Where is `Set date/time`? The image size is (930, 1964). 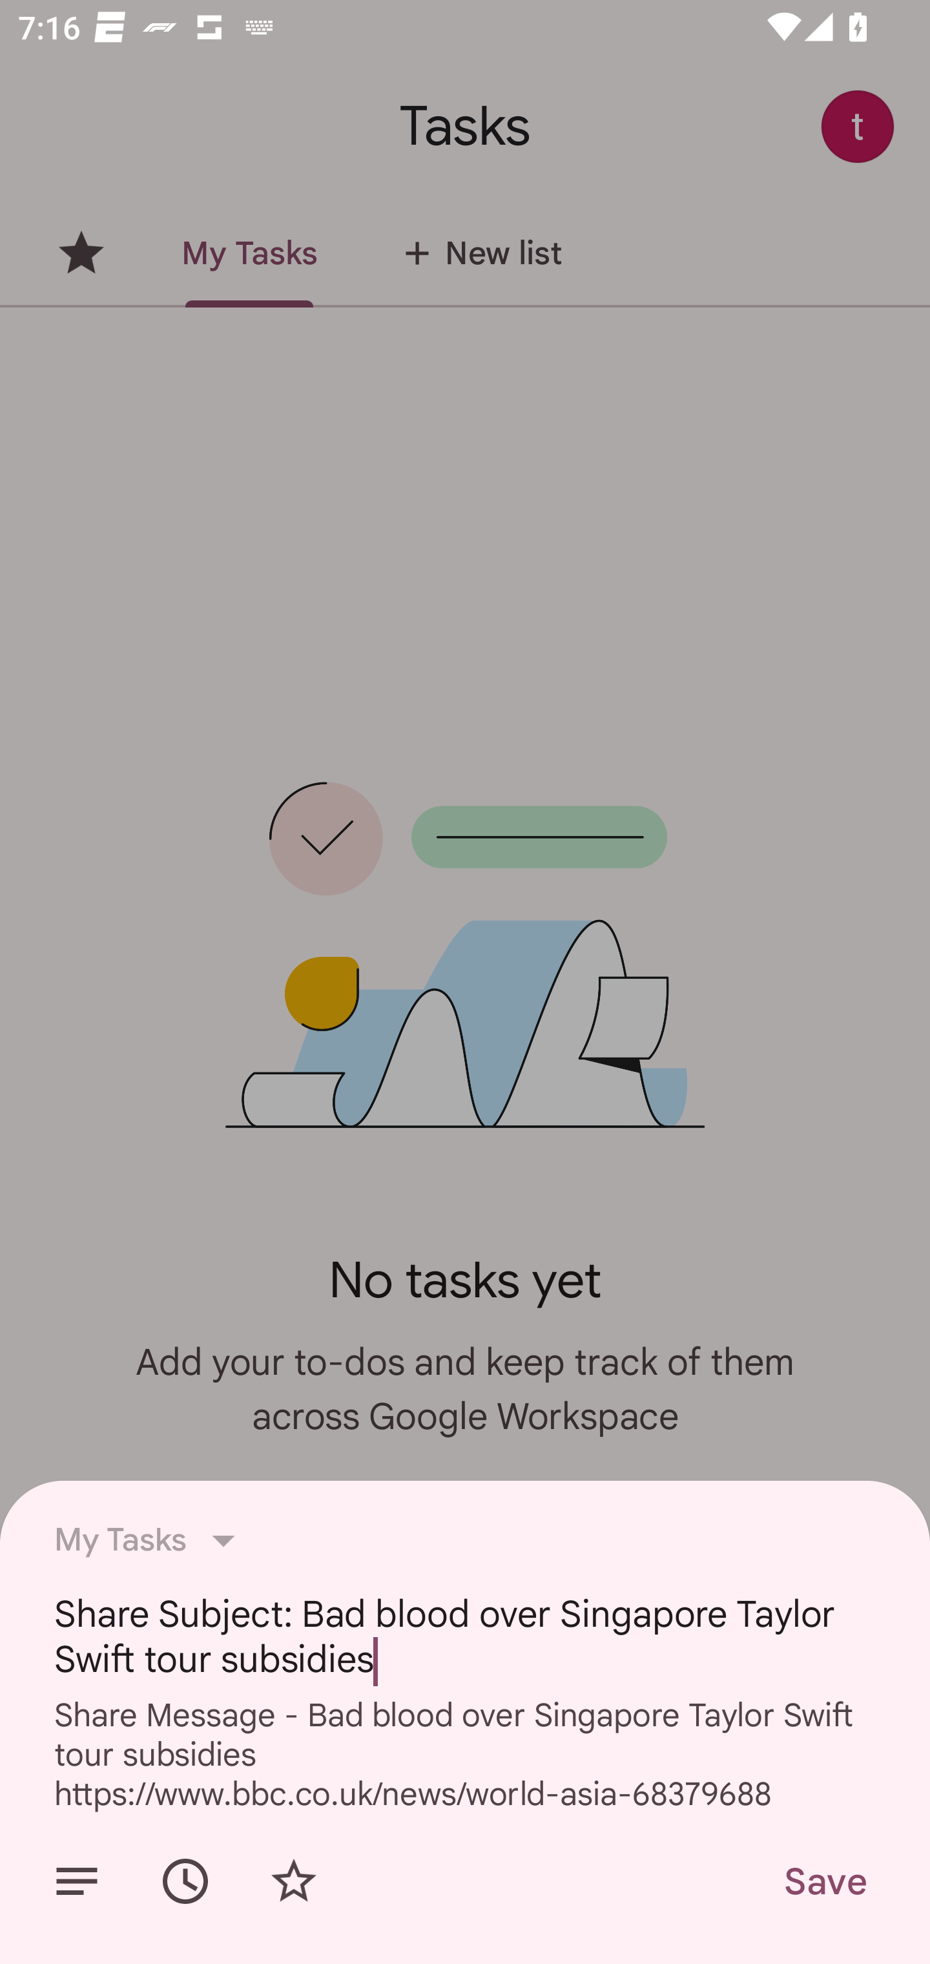 Set date/time is located at coordinates (185, 1881).